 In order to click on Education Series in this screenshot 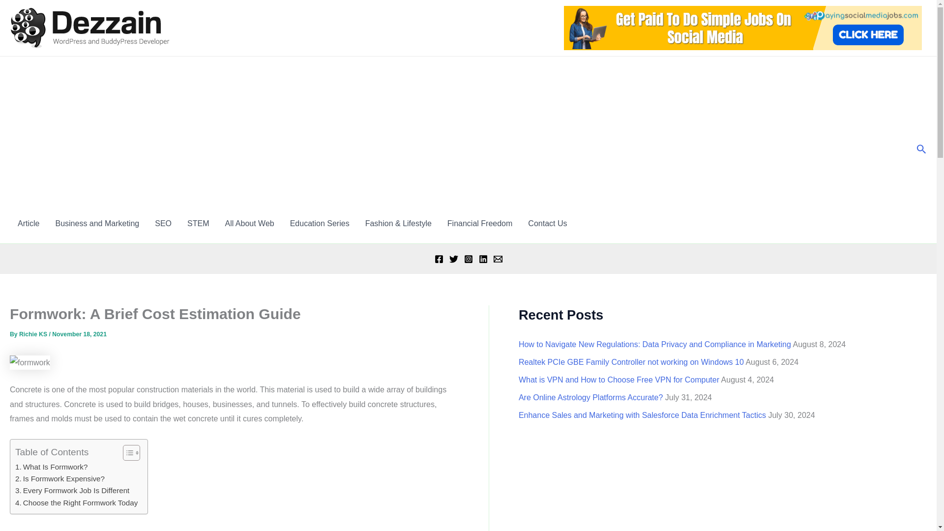, I will do `click(320, 223)`.